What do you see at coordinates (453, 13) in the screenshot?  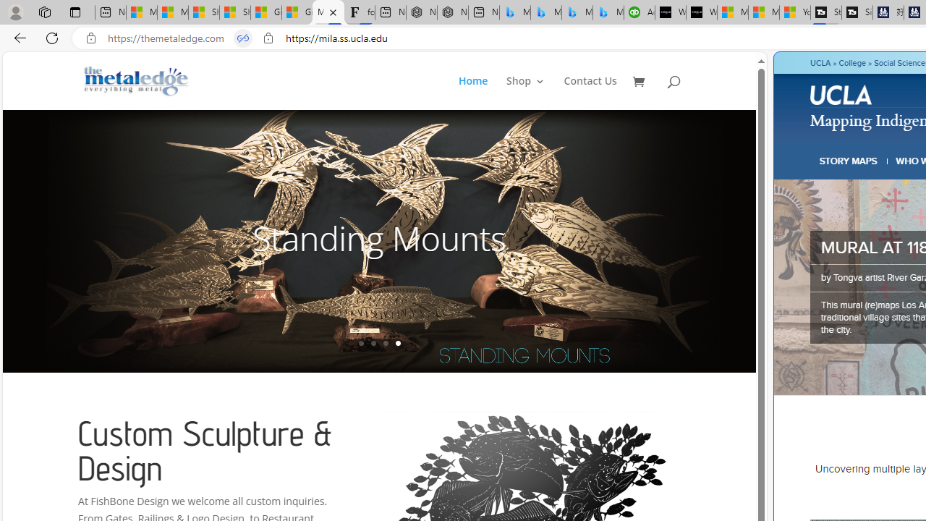 I see `Nordace - #1 Japanese Best-Seller - Siena Smart Backpack` at bounding box center [453, 13].